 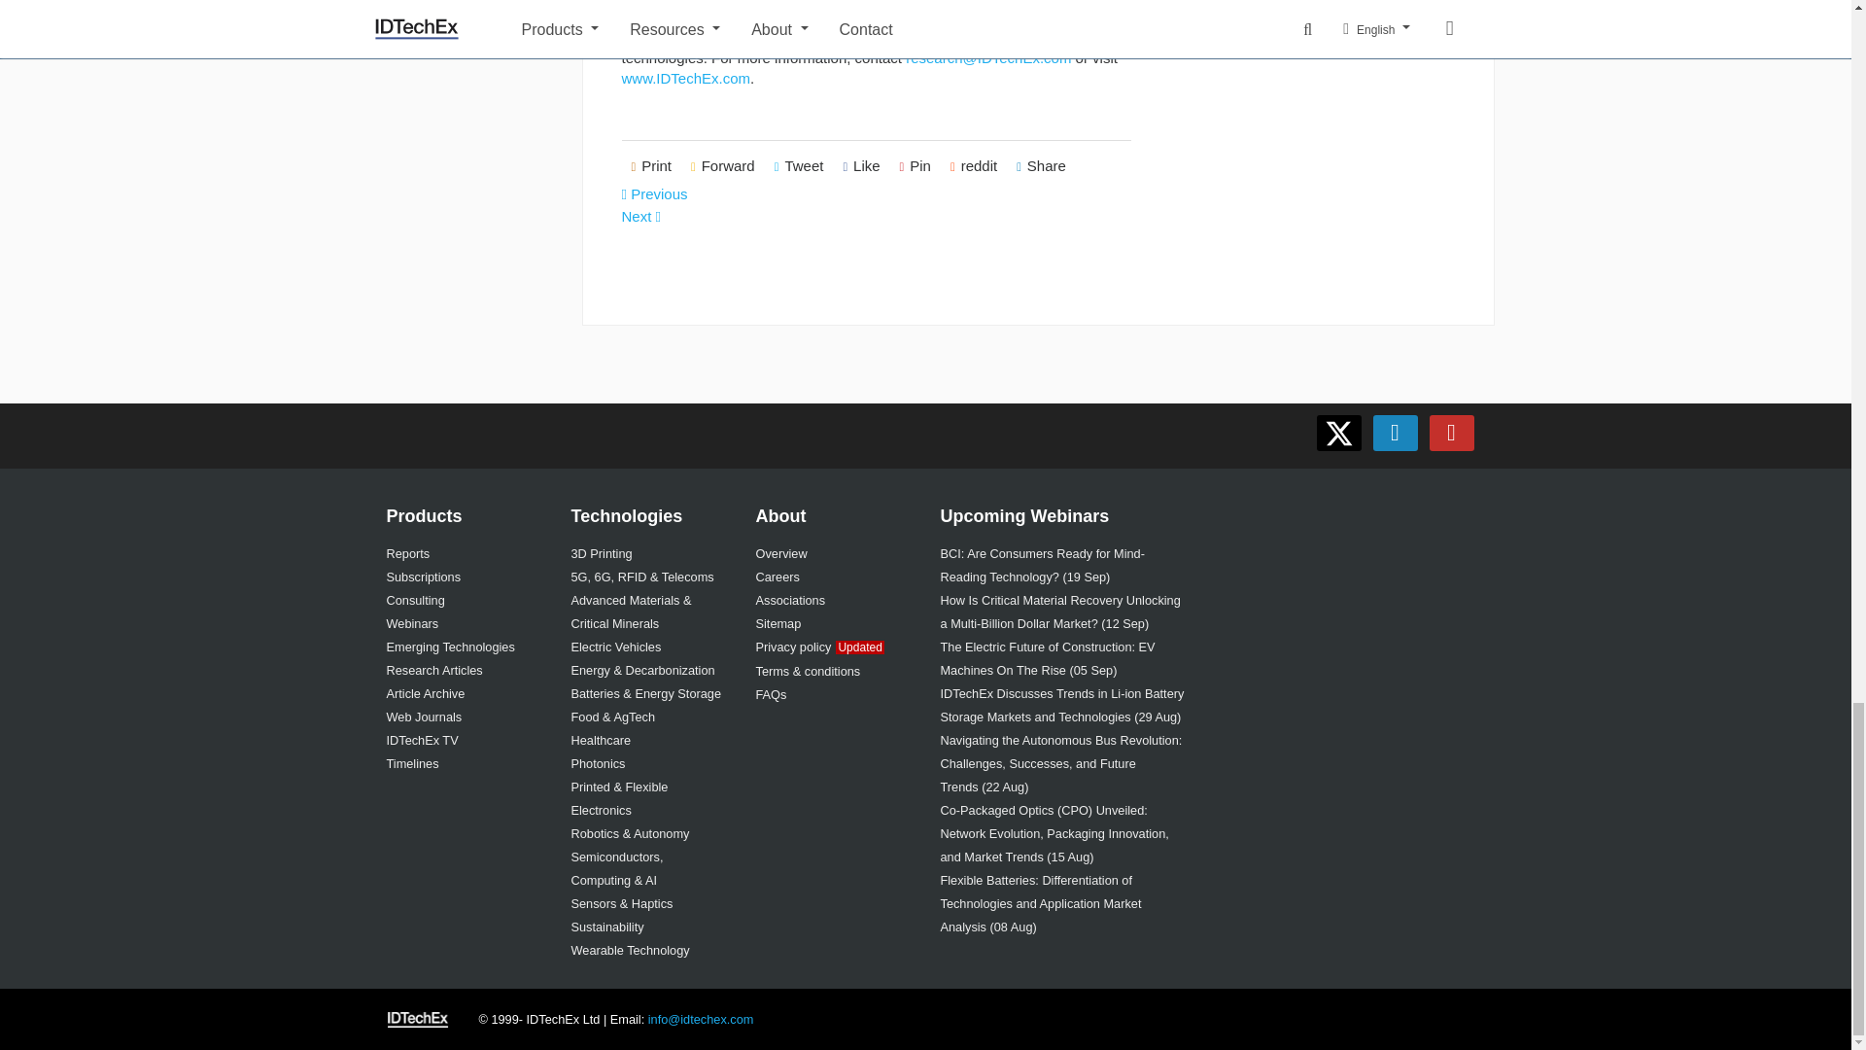 I want to click on Reports, so click(x=408, y=552).